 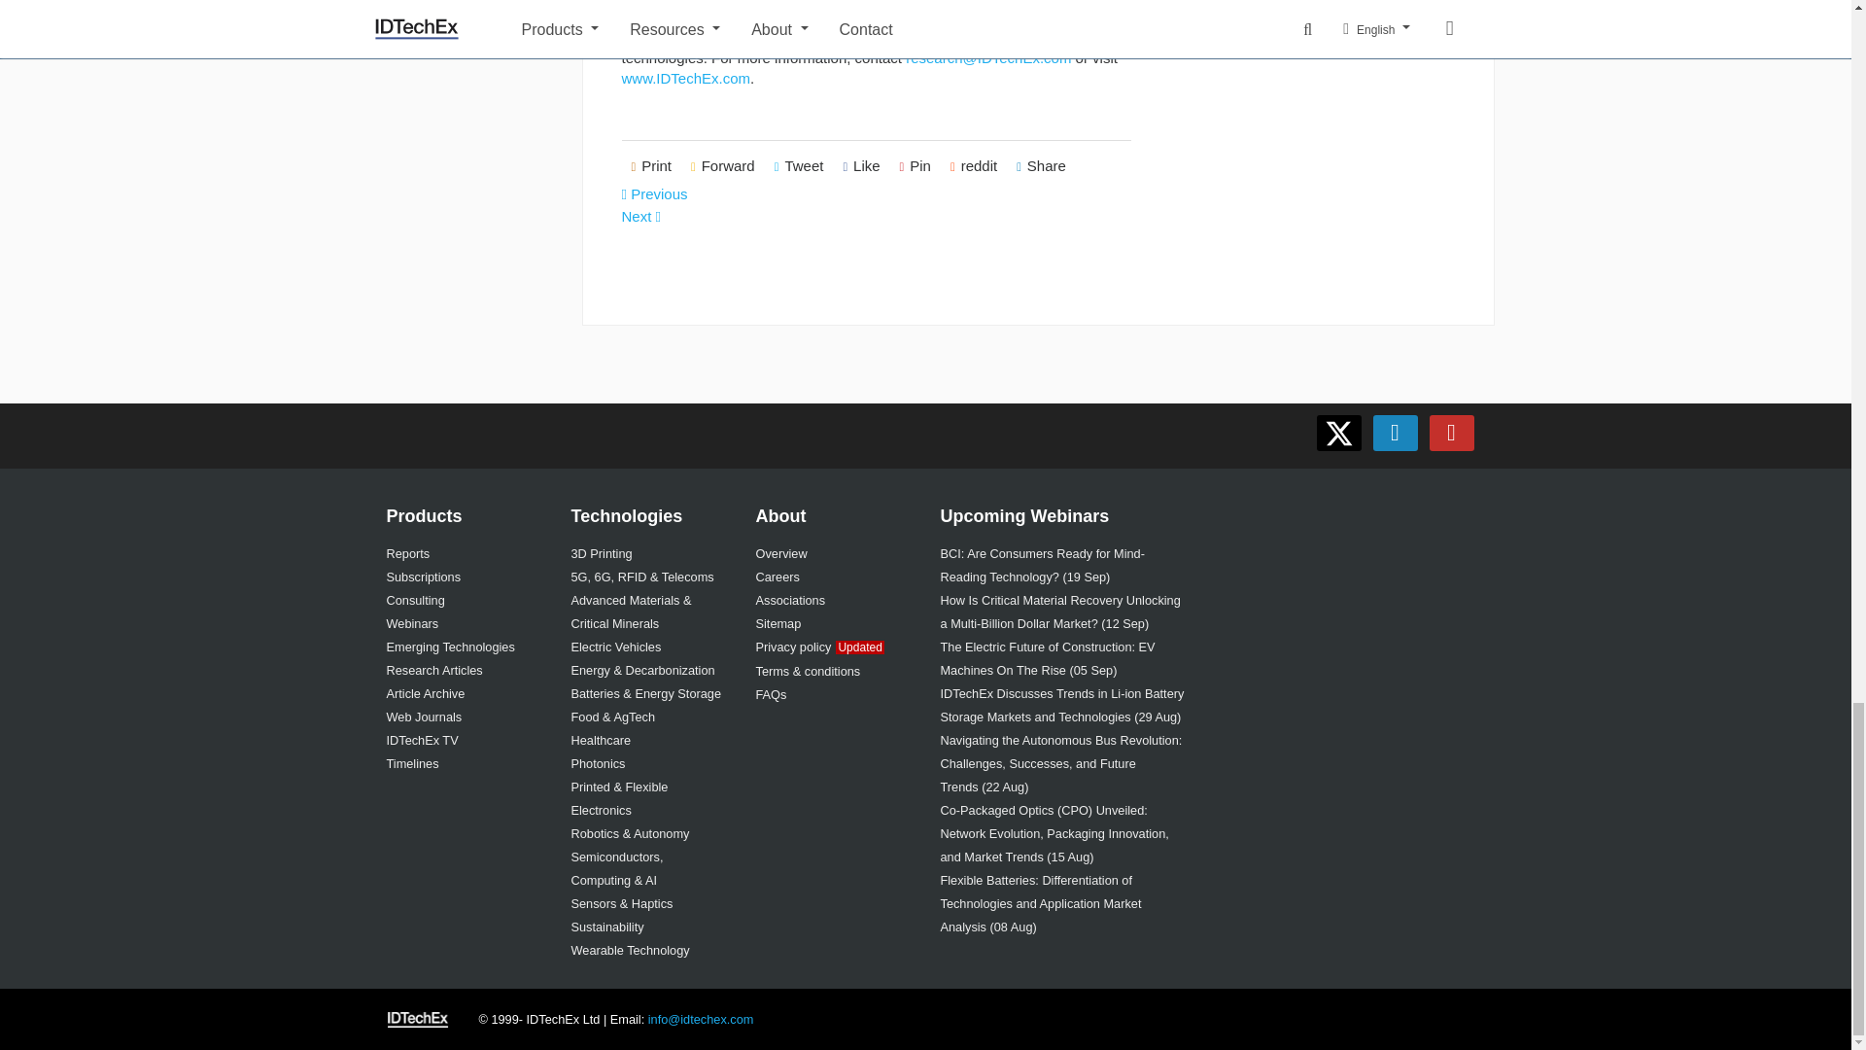 I want to click on Reports, so click(x=408, y=552).